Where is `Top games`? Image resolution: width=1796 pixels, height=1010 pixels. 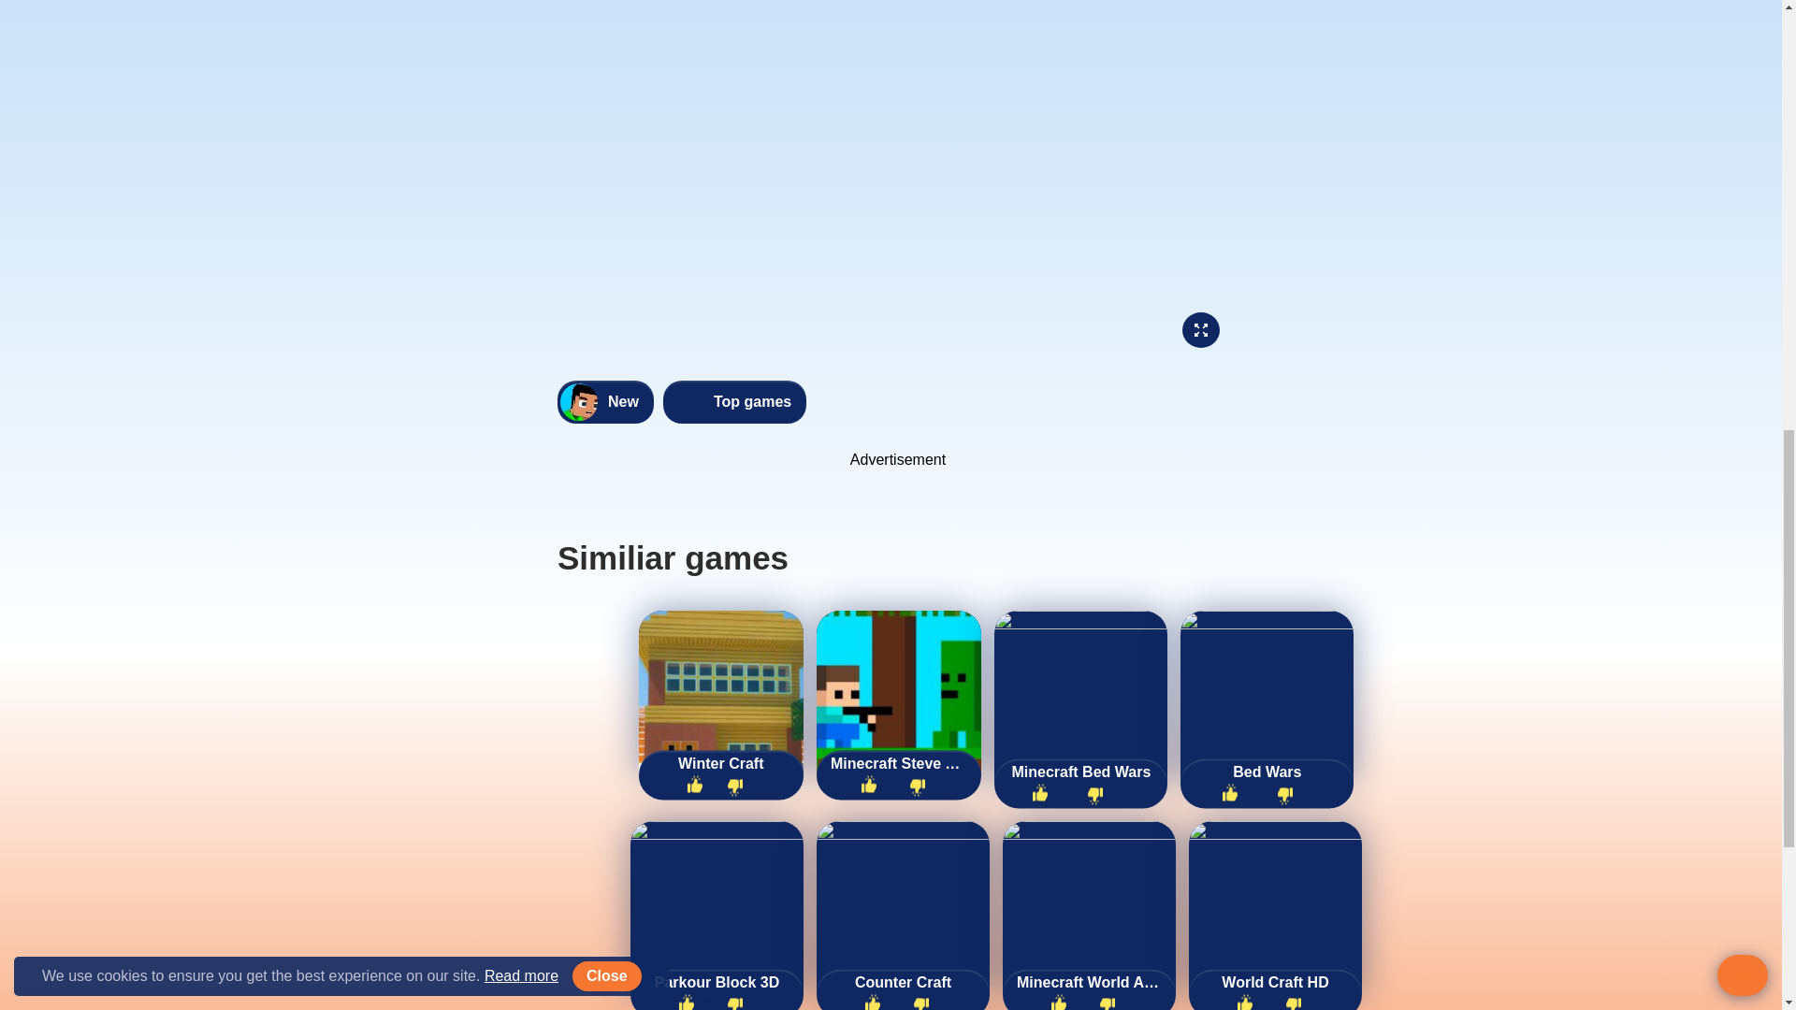 Top games is located at coordinates (734, 402).